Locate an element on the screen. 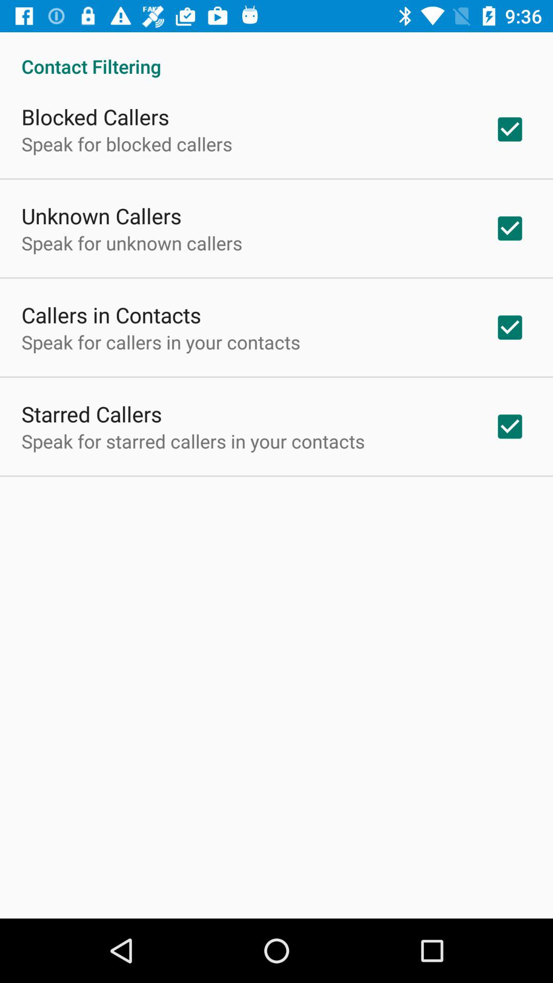 The height and width of the screenshot is (983, 553). click the contact filtering is located at coordinates (276, 55).